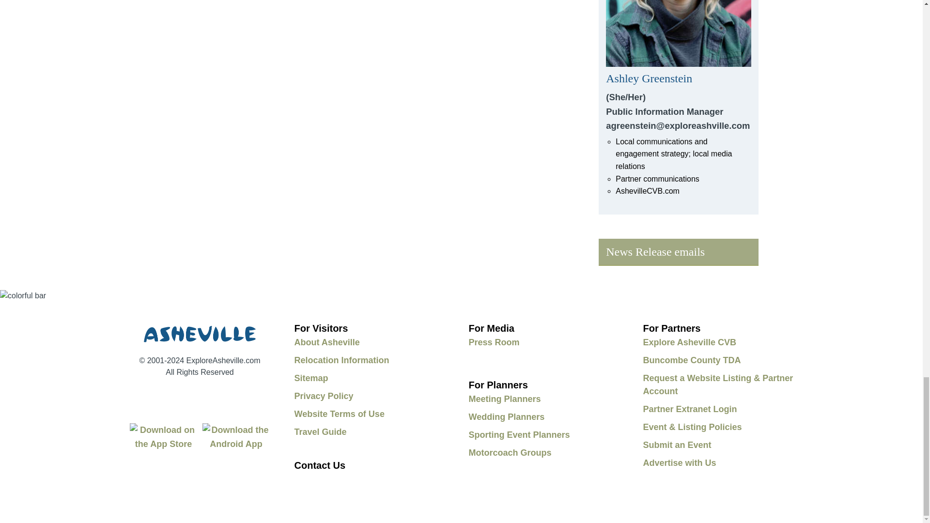  I want to click on YouTube, so click(178, 394).